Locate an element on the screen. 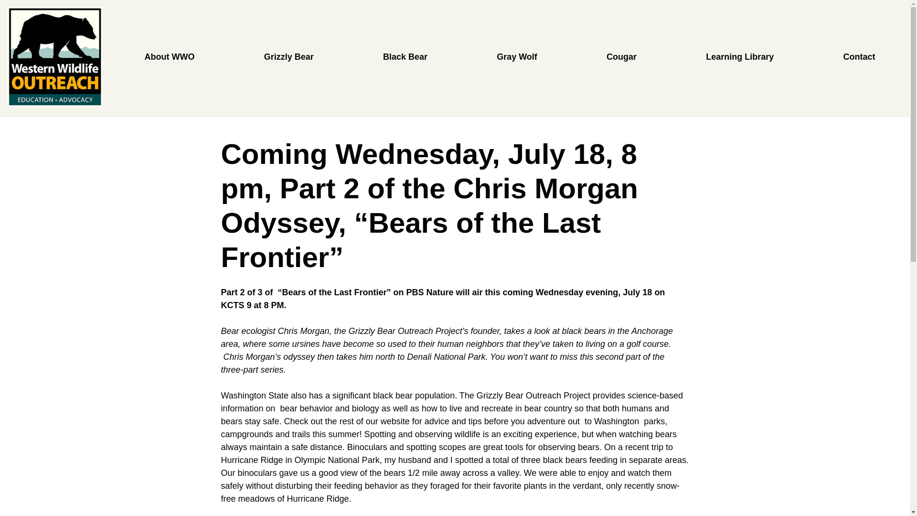  Black Bear is located at coordinates (405, 57).